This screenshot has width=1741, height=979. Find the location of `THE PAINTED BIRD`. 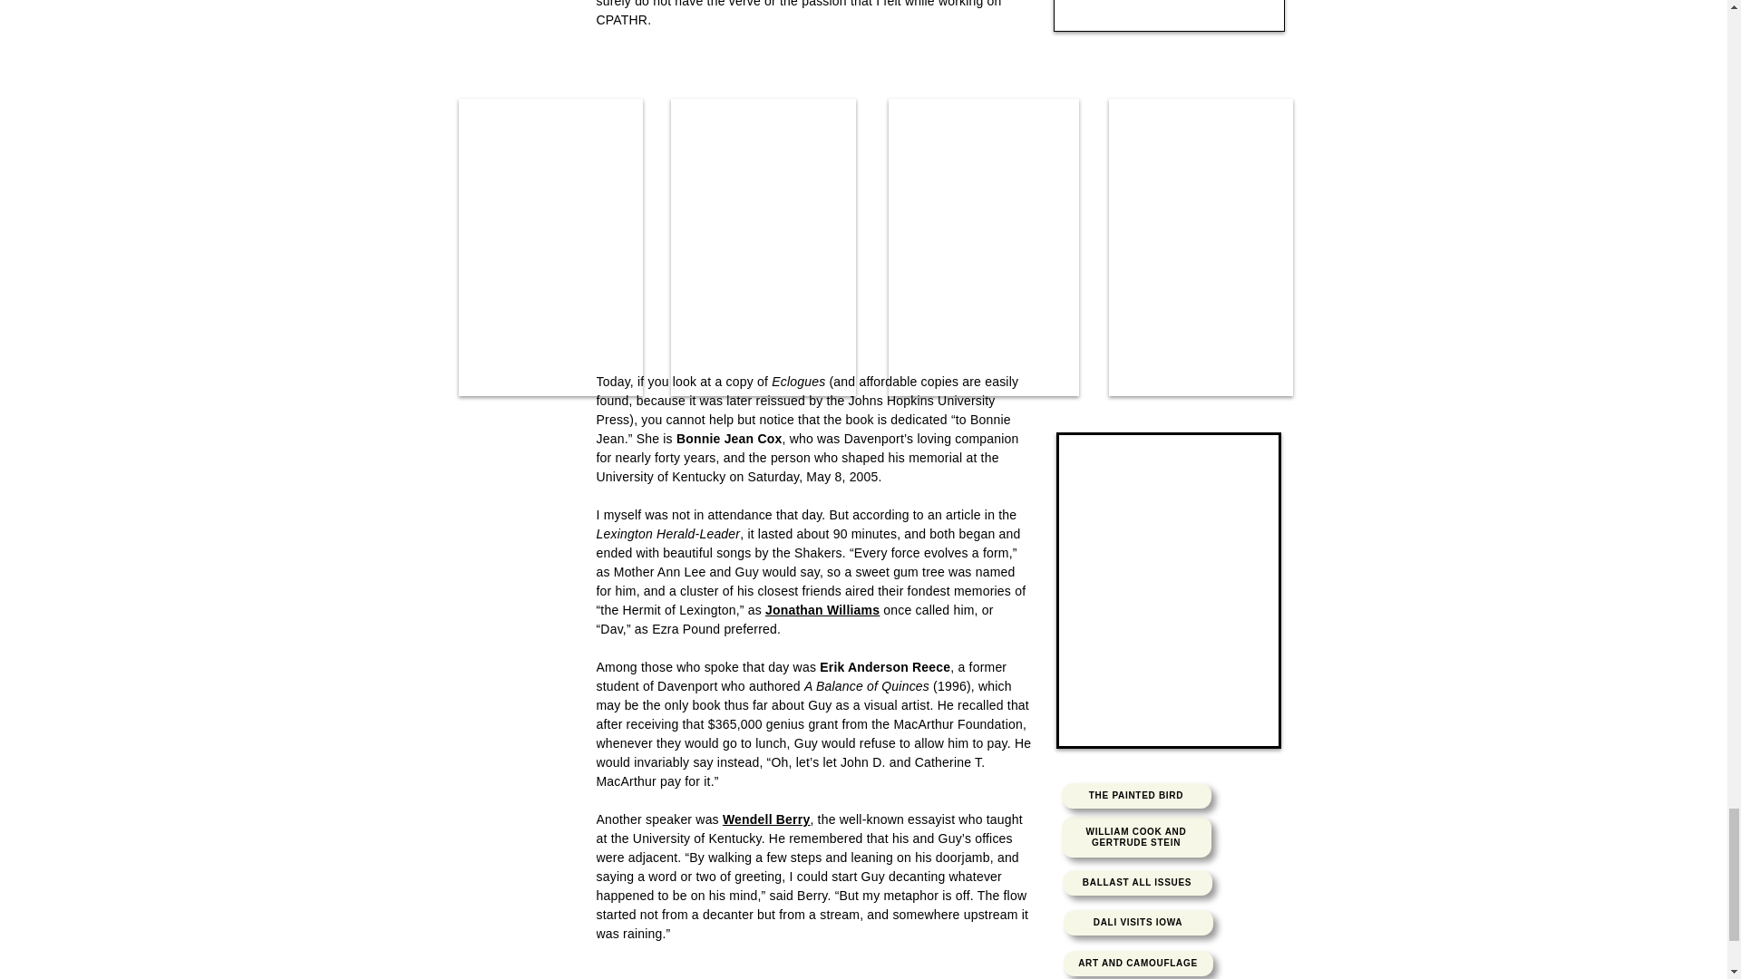

THE PAINTED BIRD is located at coordinates (1135, 796).